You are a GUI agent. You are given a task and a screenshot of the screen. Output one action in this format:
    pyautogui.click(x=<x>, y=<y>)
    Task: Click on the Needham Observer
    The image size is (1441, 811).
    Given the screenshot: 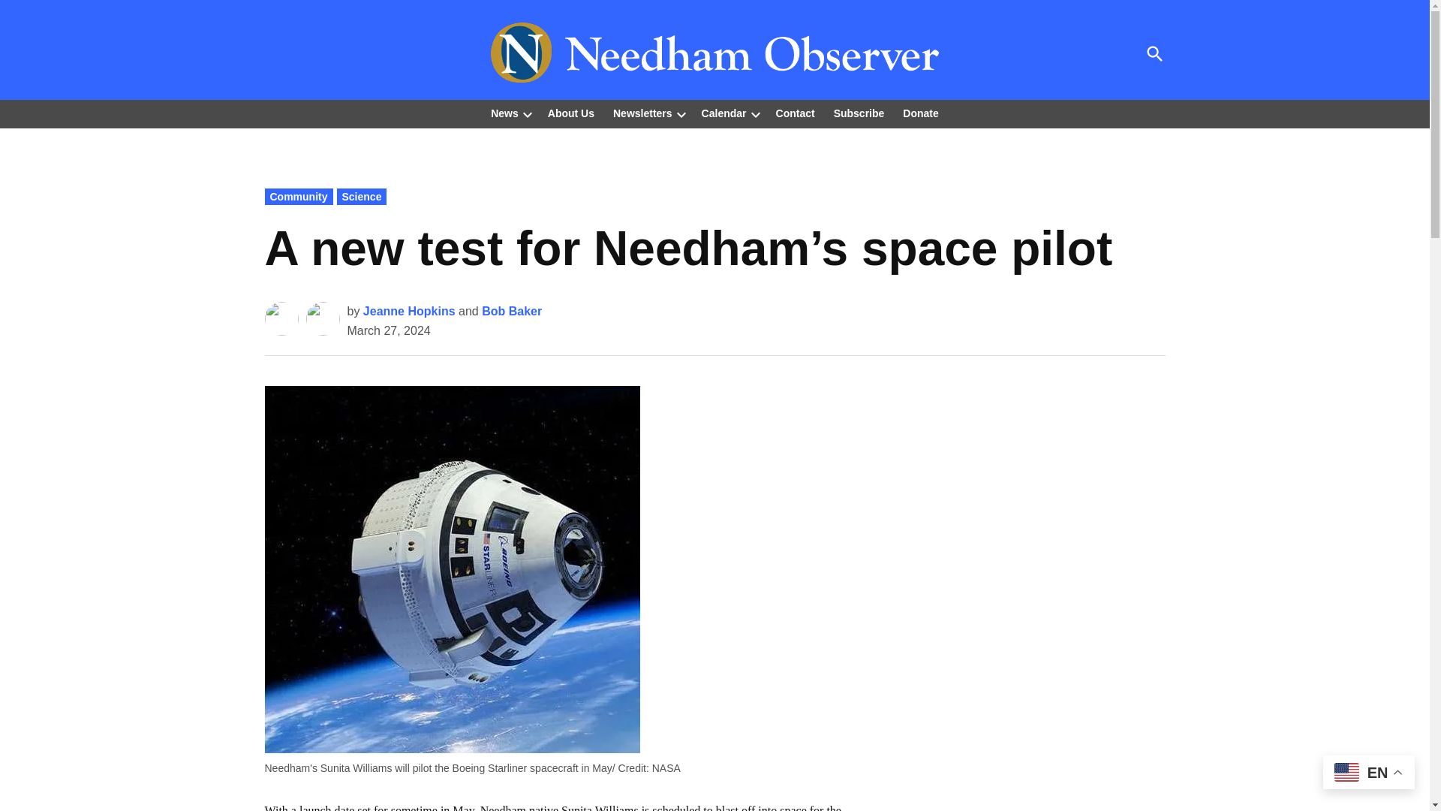 What is the action you would take?
    pyautogui.click(x=1162, y=63)
    